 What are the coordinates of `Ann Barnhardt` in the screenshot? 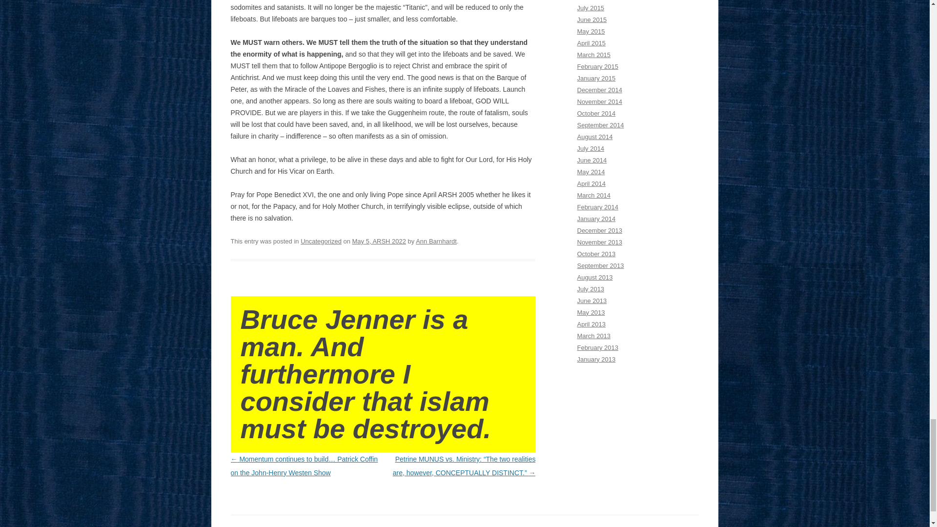 It's located at (436, 241).